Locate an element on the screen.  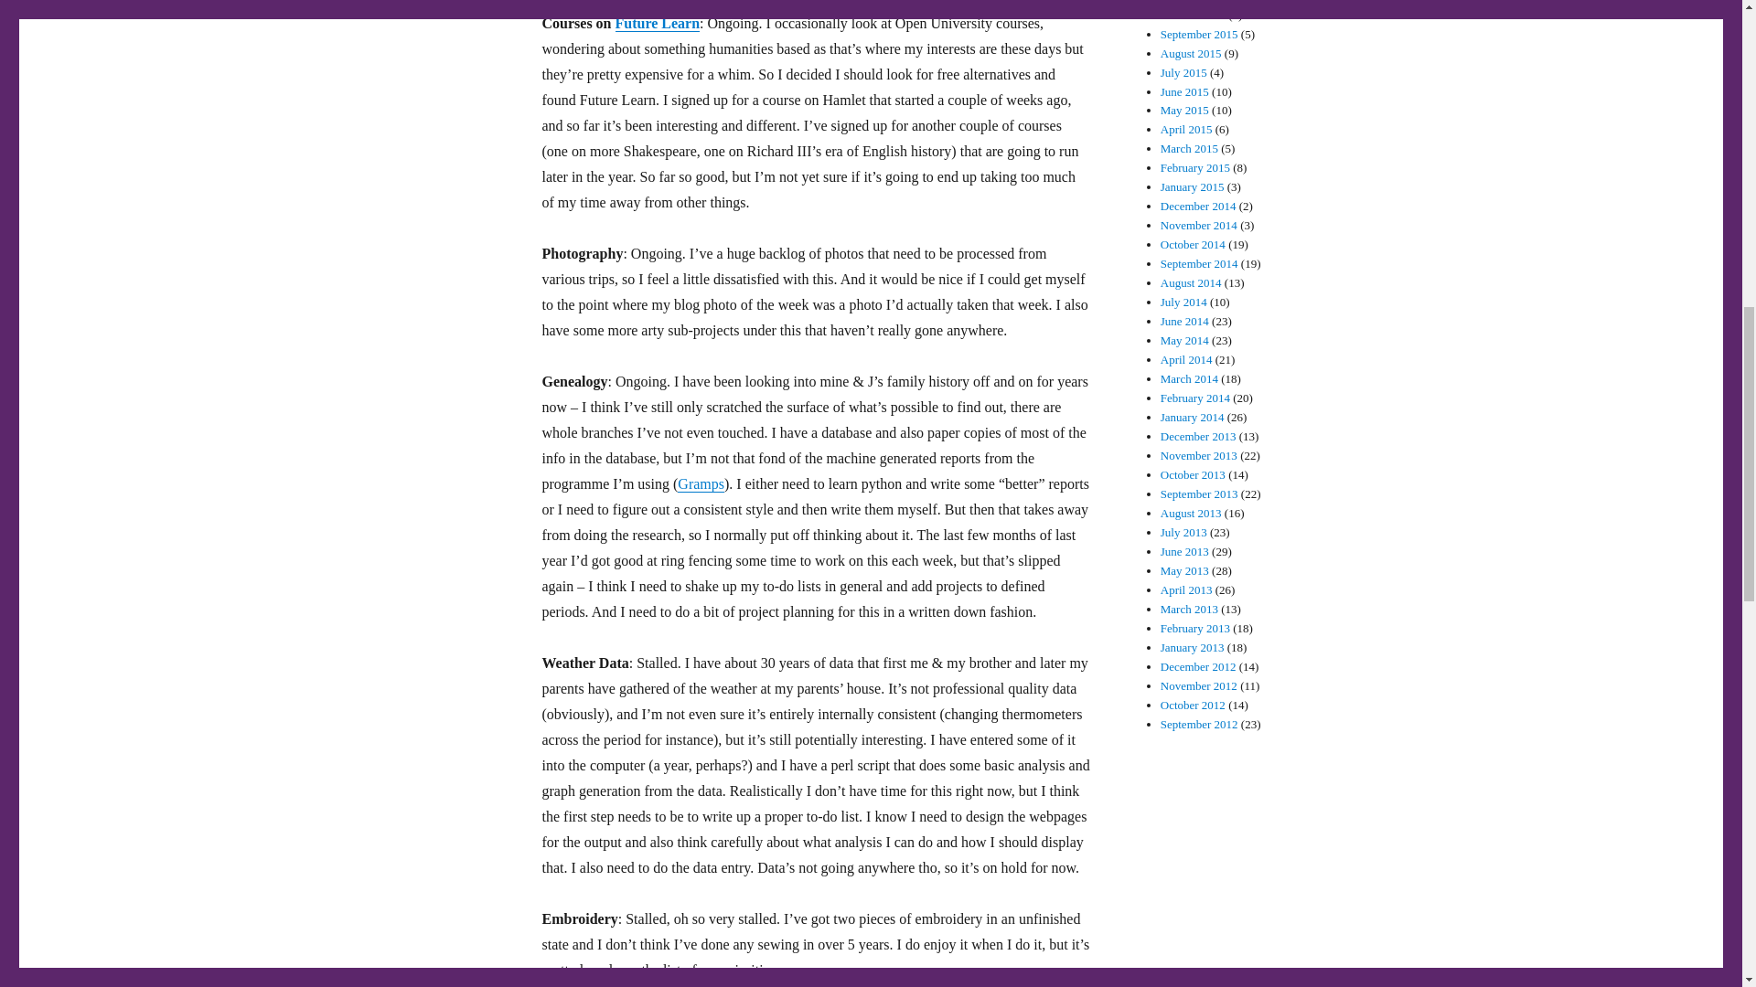
Gramps is located at coordinates (701, 483).